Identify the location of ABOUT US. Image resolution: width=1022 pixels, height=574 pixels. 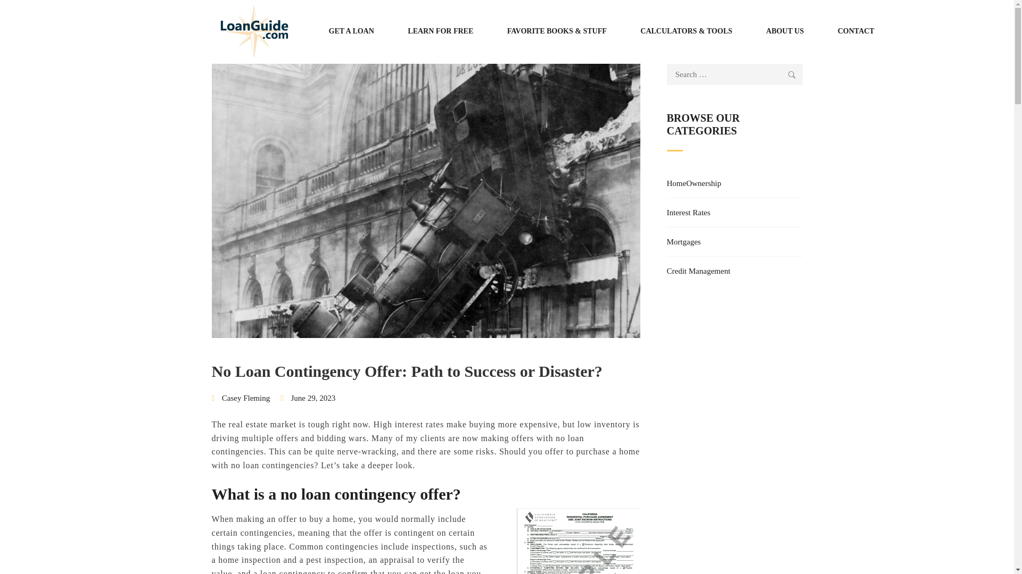
(785, 31).